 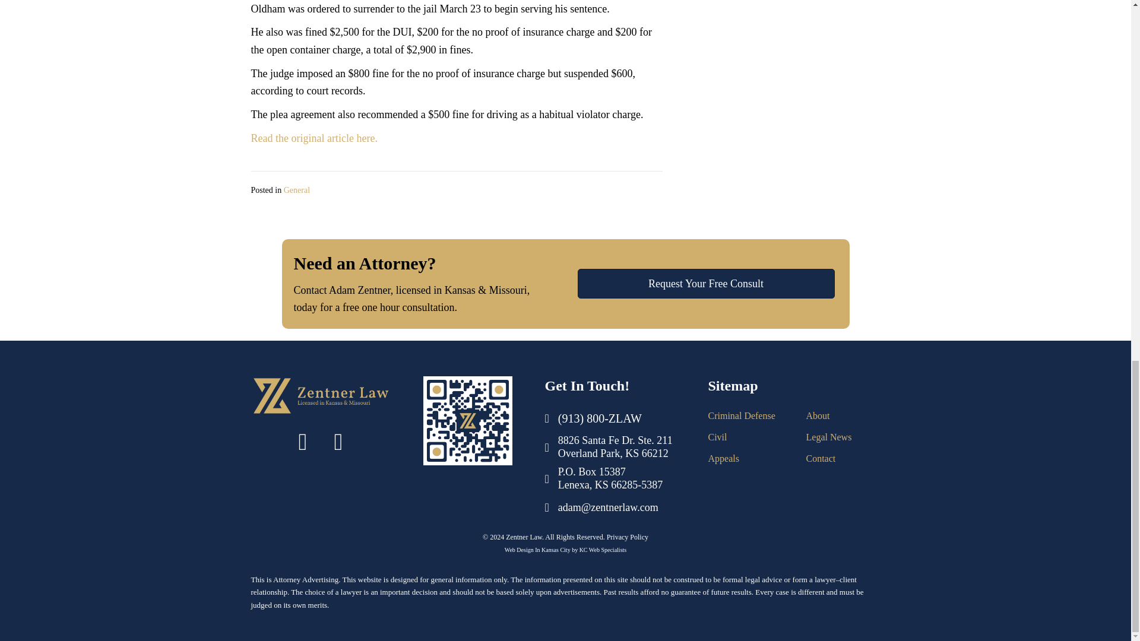 What do you see at coordinates (818, 415) in the screenshot?
I see `About` at bounding box center [818, 415].